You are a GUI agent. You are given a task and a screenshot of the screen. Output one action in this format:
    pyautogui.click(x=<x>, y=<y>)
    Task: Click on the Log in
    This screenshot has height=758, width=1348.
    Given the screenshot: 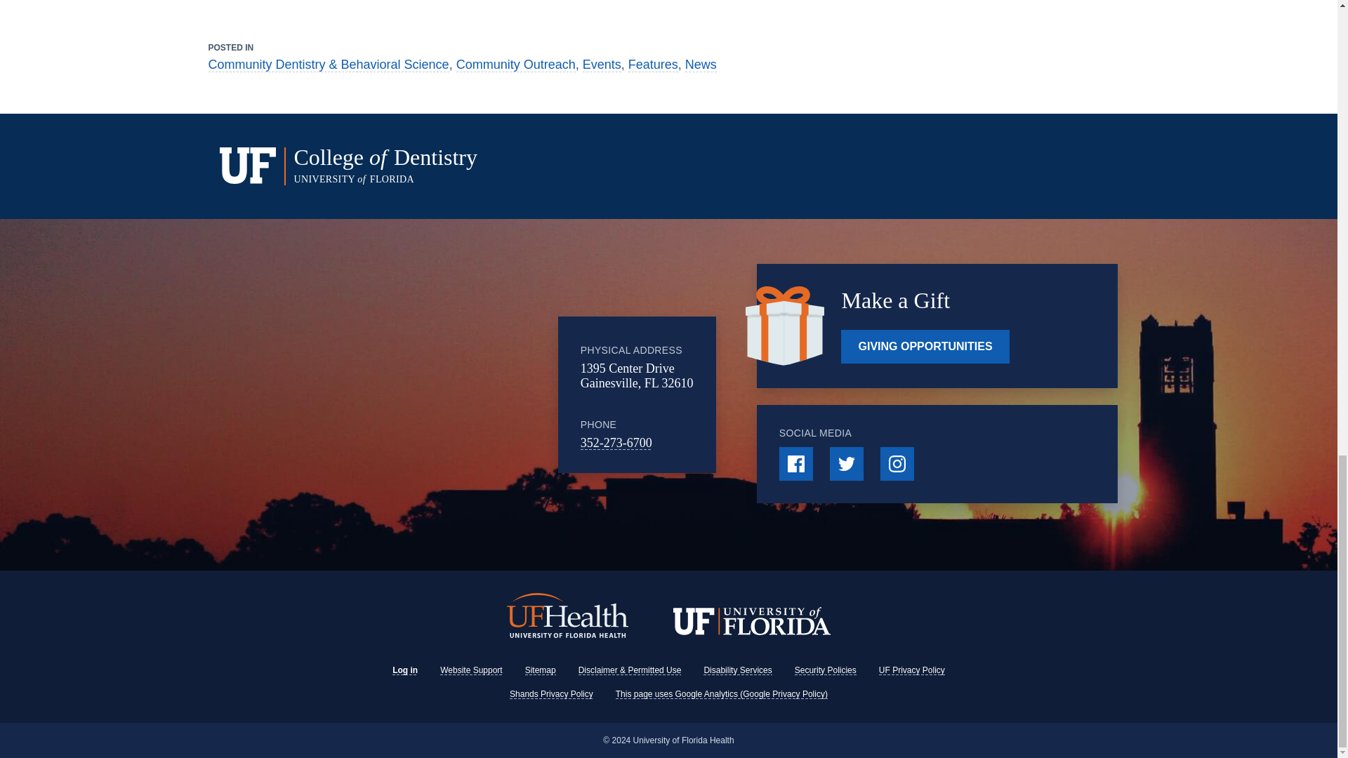 What is the action you would take?
    pyautogui.click(x=404, y=670)
    